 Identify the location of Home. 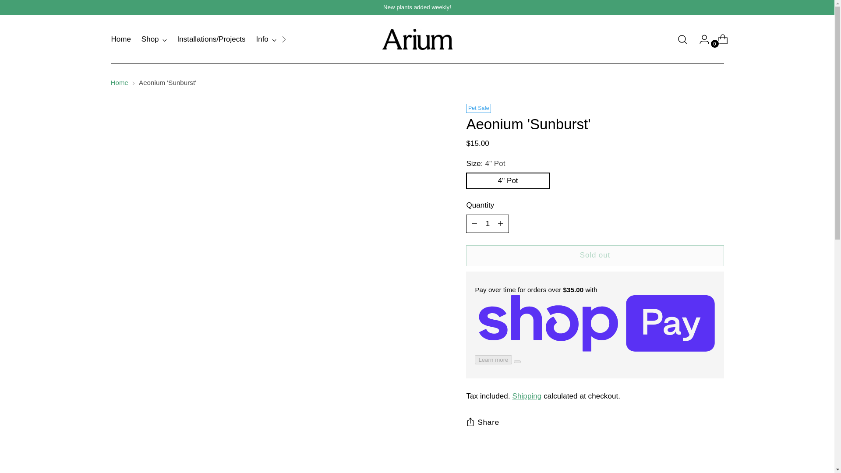
(121, 39).